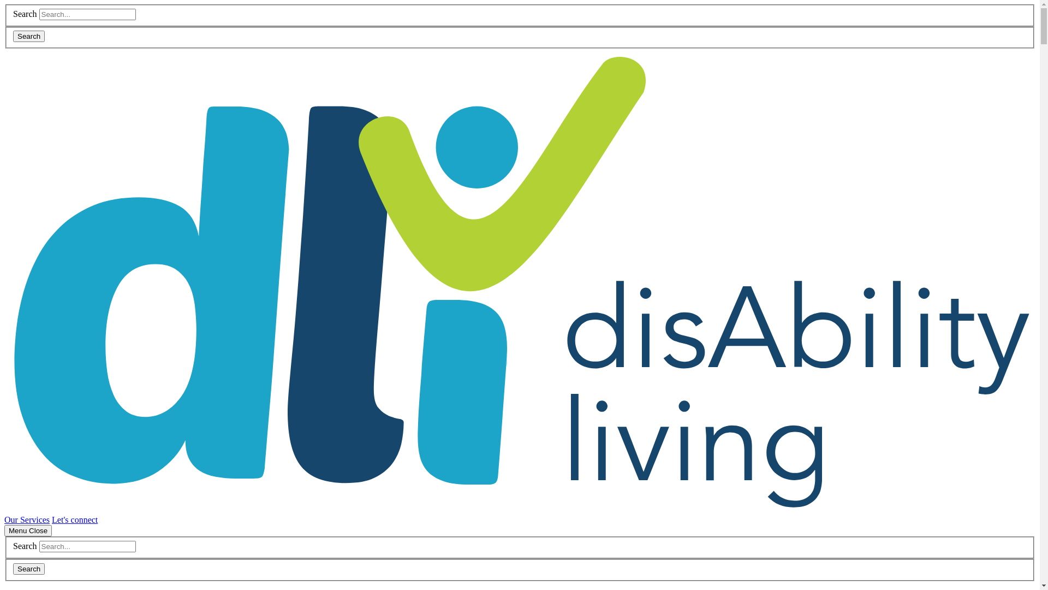 The height and width of the screenshot is (590, 1048). I want to click on Search, so click(29, 36).